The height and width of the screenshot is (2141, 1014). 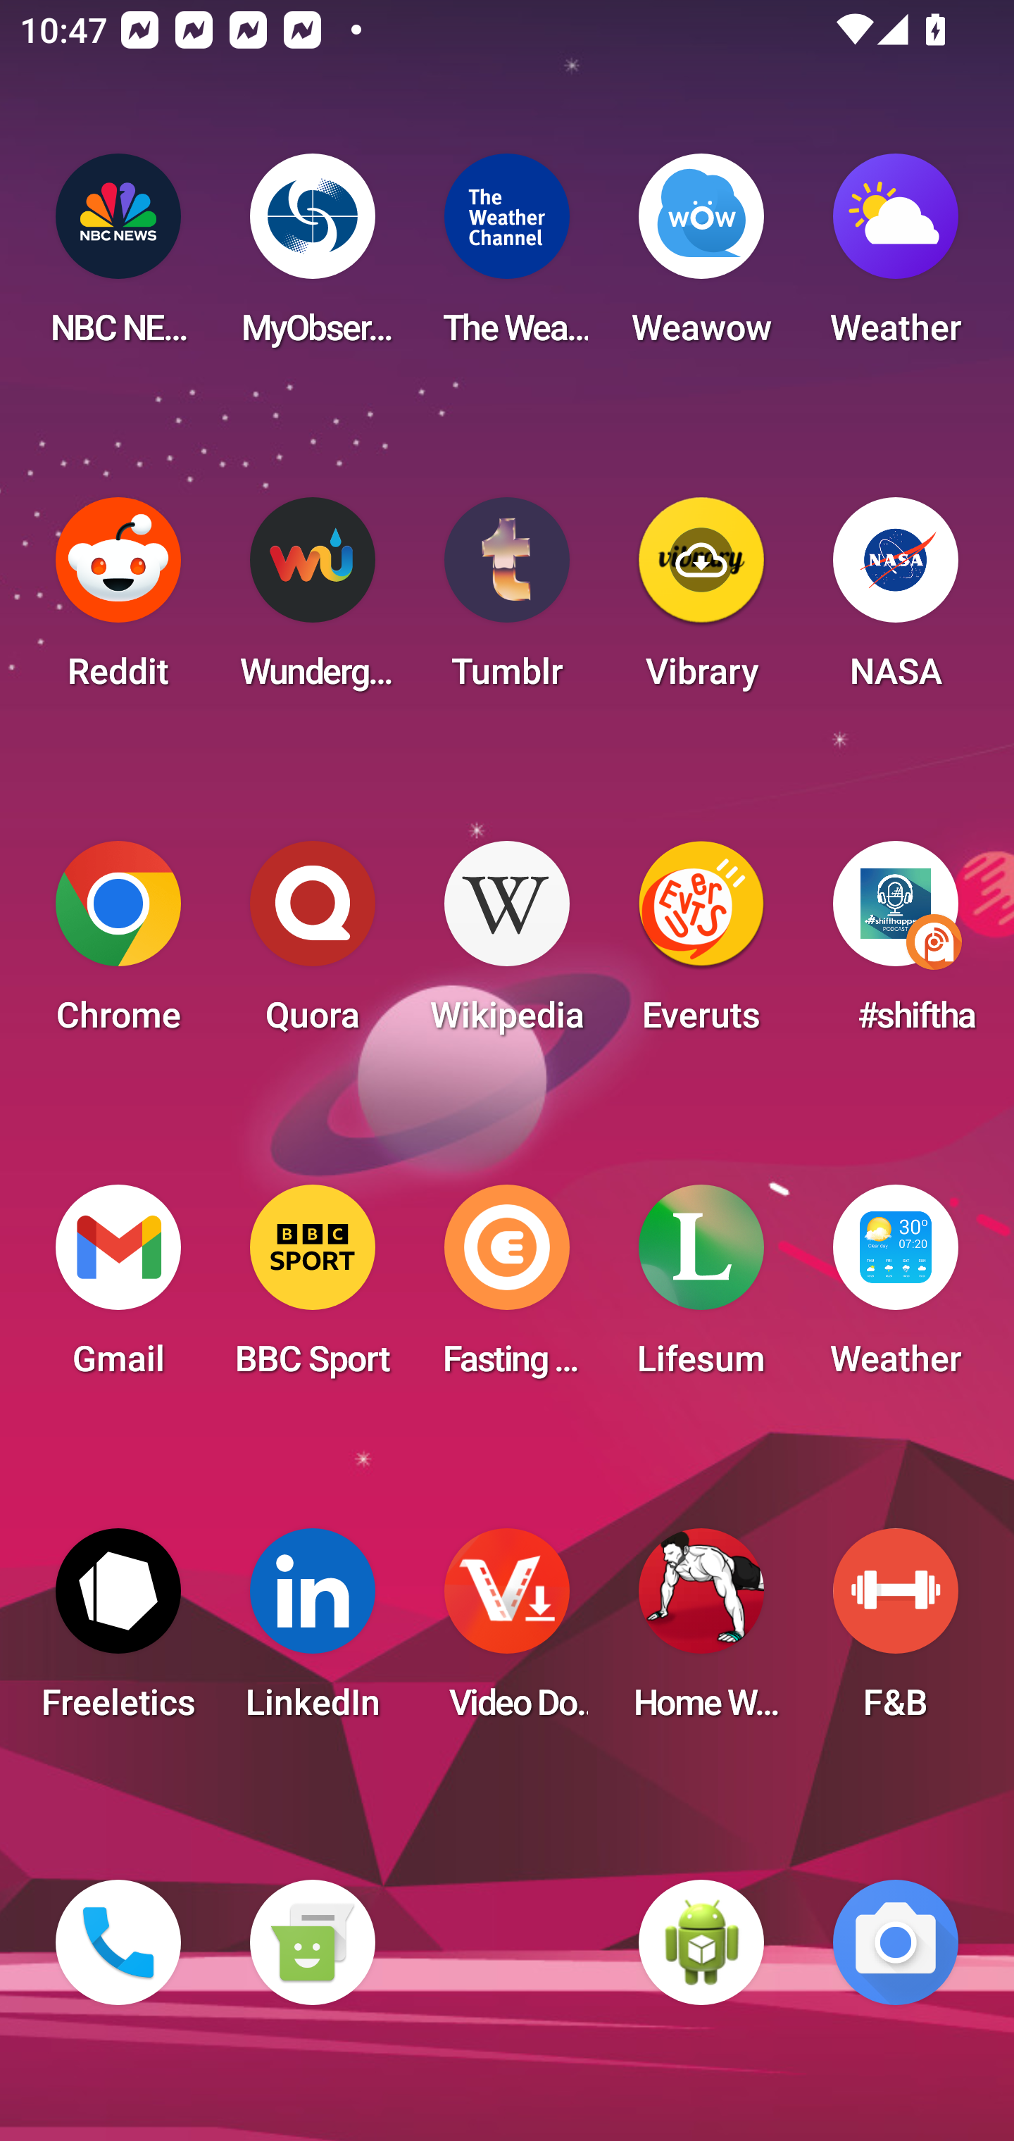 What do you see at coordinates (701, 601) in the screenshot?
I see `Vibrary` at bounding box center [701, 601].